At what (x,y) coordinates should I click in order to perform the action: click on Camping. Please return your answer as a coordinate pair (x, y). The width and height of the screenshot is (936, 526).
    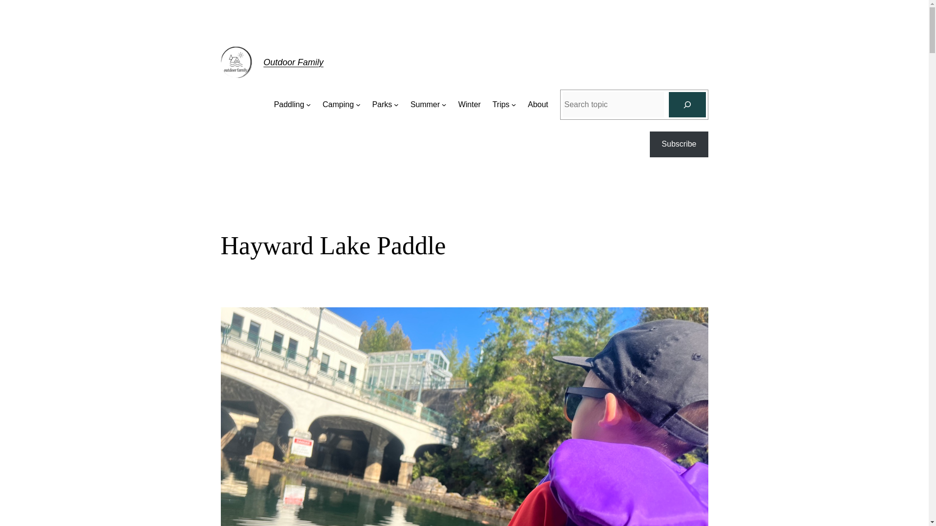
    Looking at the image, I should click on (338, 104).